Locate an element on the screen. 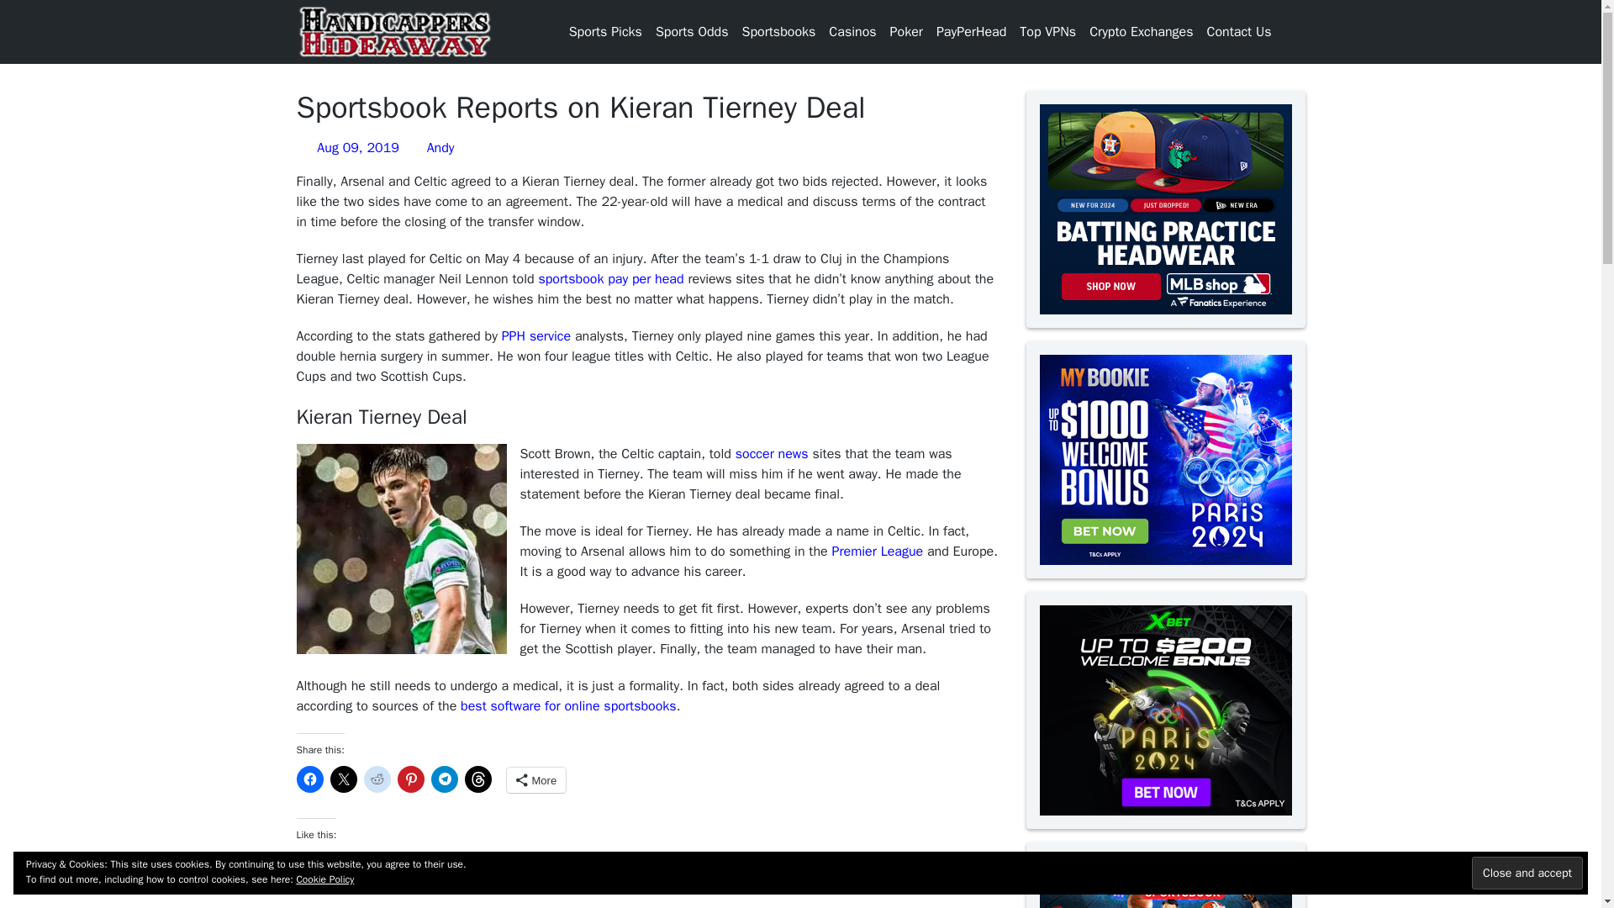 The height and width of the screenshot is (908, 1614). UFC Odds is located at coordinates (683, 314).